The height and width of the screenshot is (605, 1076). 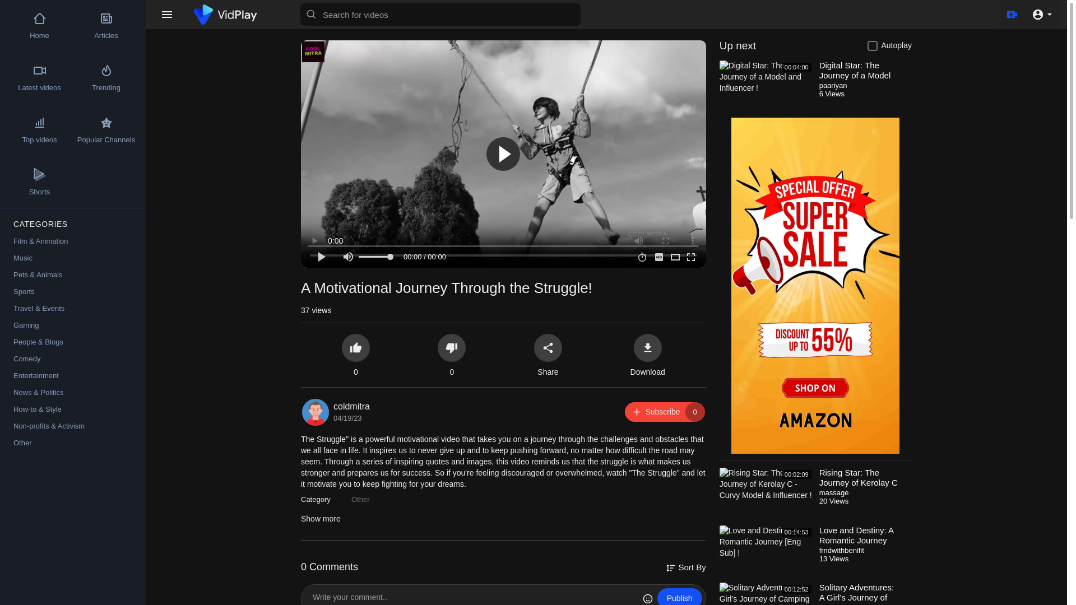 I want to click on 00:02:09, so click(x=665, y=412).